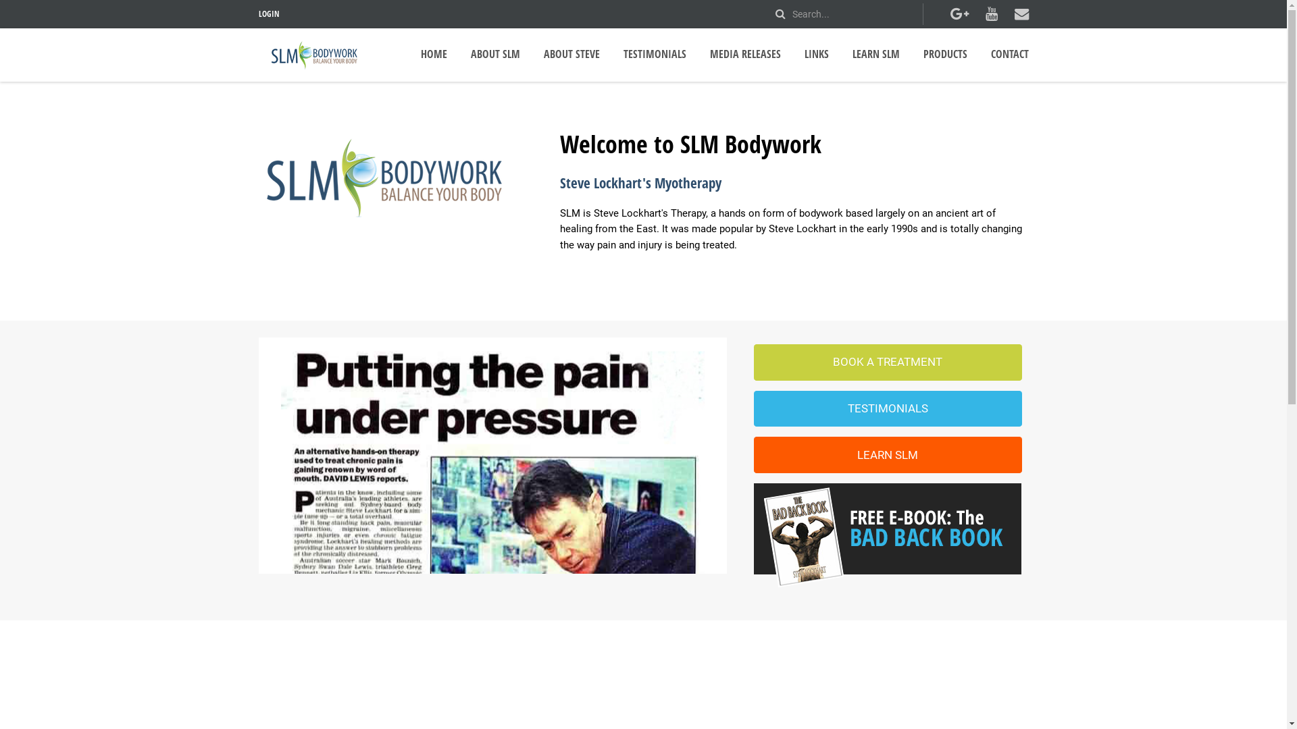  Describe the element at coordinates (888, 409) in the screenshot. I see `TESTIMONIALS` at that location.